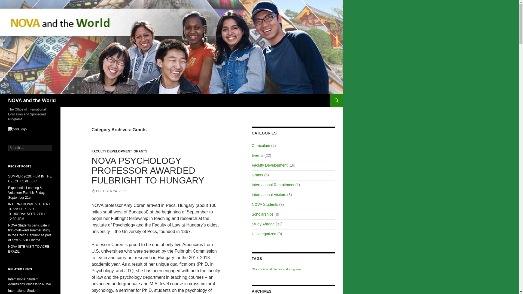  I want to click on FACULTY DEVELOPMENT, so click(112, 151).